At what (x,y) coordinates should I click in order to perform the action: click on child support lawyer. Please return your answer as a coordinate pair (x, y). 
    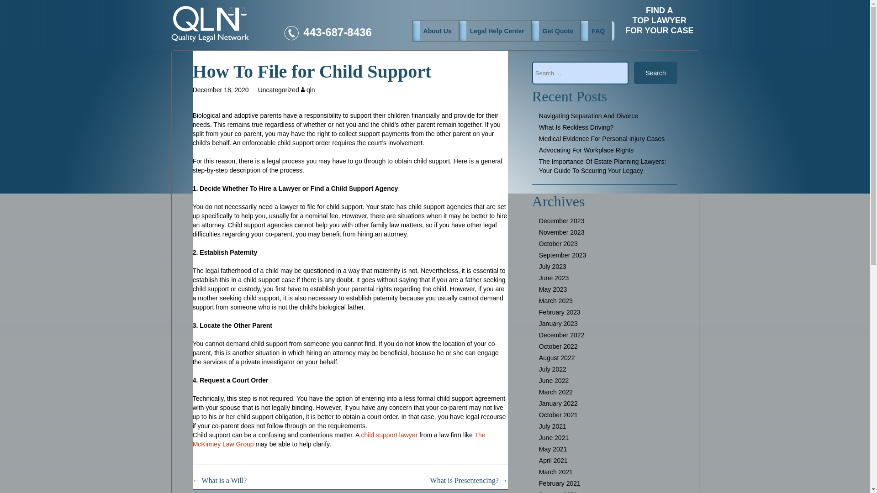
    Looking at the image, I should click on (588, 116).